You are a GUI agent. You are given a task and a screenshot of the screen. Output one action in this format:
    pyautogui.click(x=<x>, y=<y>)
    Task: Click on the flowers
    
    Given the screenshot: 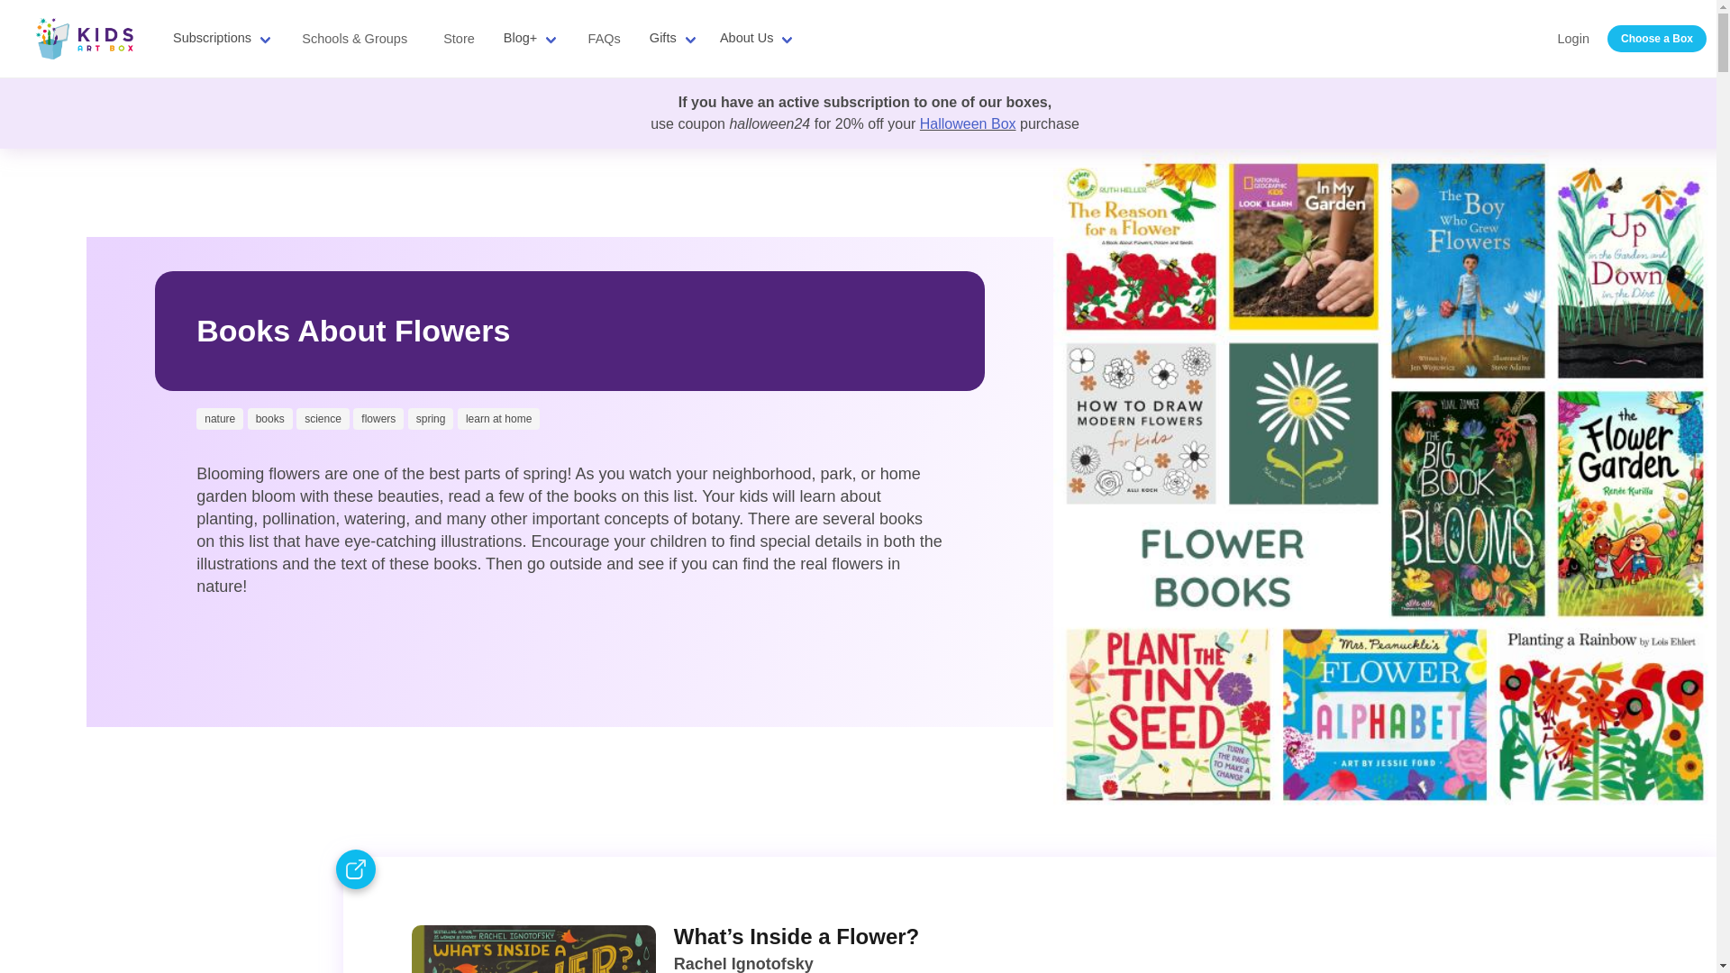 What is the action you would take?
    pyautogui.click(x=378, y=418)
    